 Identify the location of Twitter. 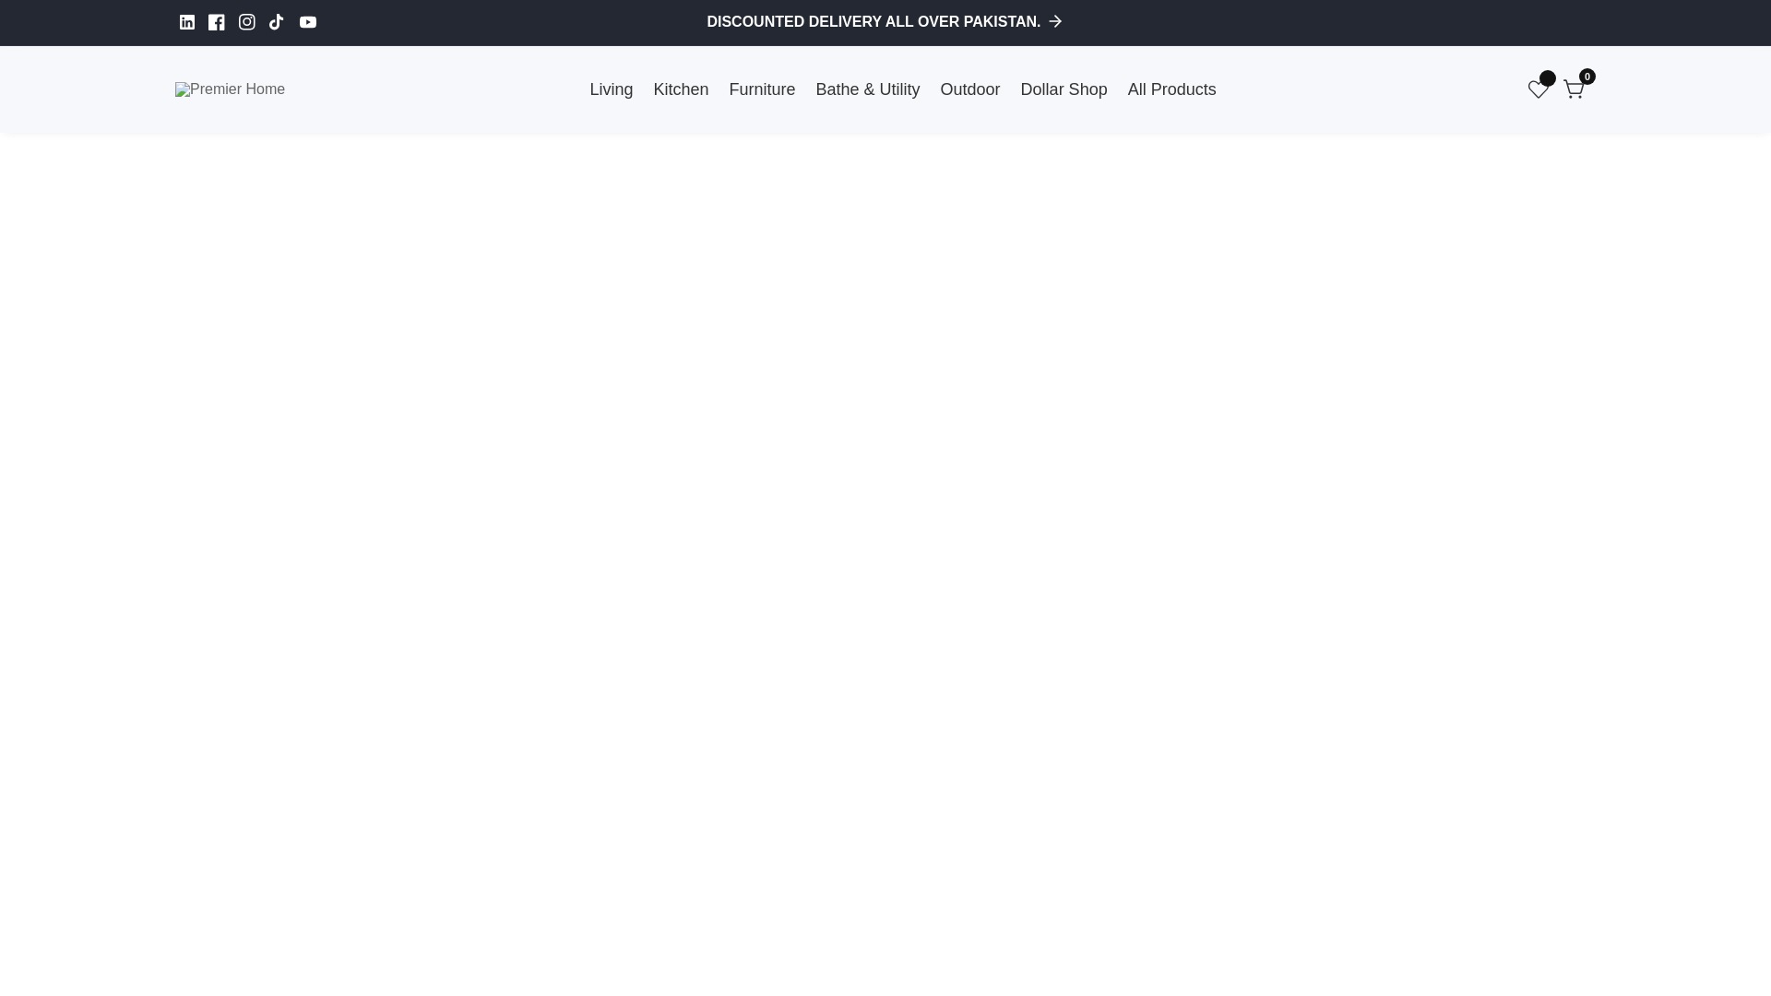
(277, 21).